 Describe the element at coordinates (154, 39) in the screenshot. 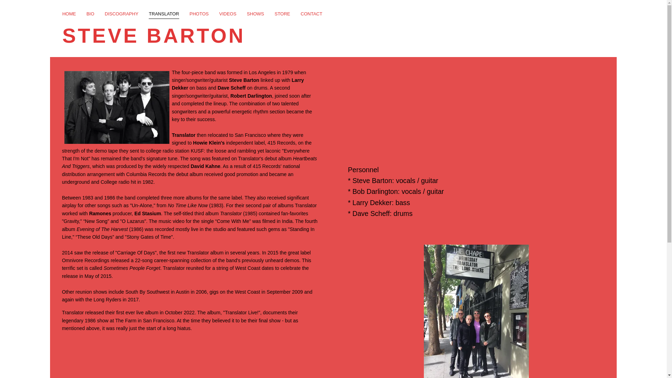

I see `STEVE BARTON` at that location.